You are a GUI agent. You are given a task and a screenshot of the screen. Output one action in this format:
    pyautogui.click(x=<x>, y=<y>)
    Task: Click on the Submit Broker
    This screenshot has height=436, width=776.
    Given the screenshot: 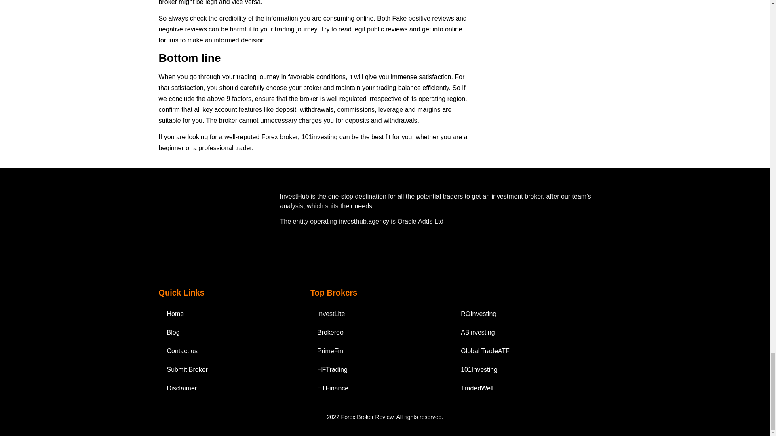 What is the action you would take?
    pyautogui.click(x=226, y=370)
    